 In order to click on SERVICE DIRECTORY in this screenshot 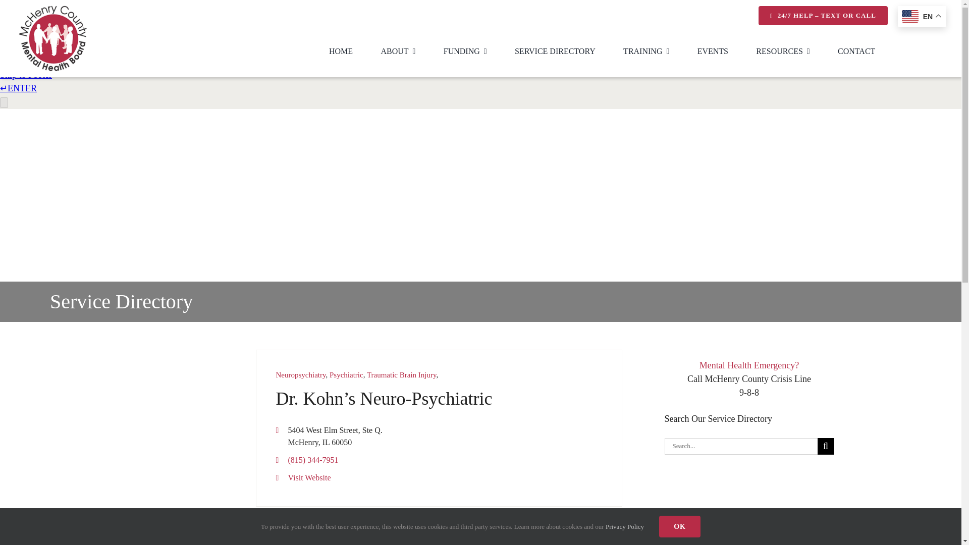, I will do `click(555, 53)`.